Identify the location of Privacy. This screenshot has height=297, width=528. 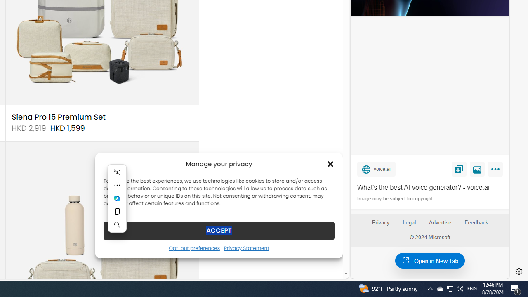
(380, 226).